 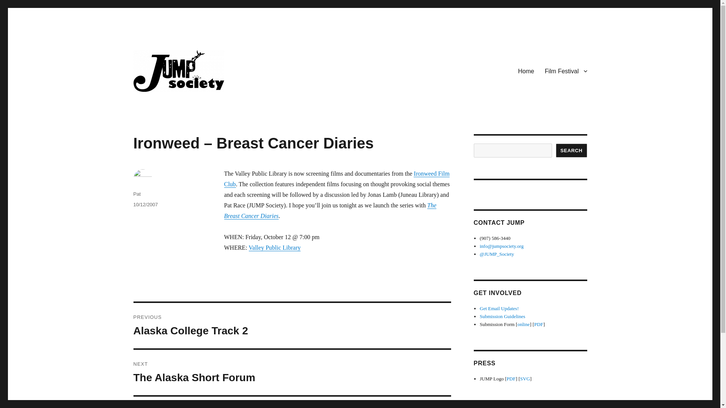 I want to click on Home, so click(x=526, y=71).